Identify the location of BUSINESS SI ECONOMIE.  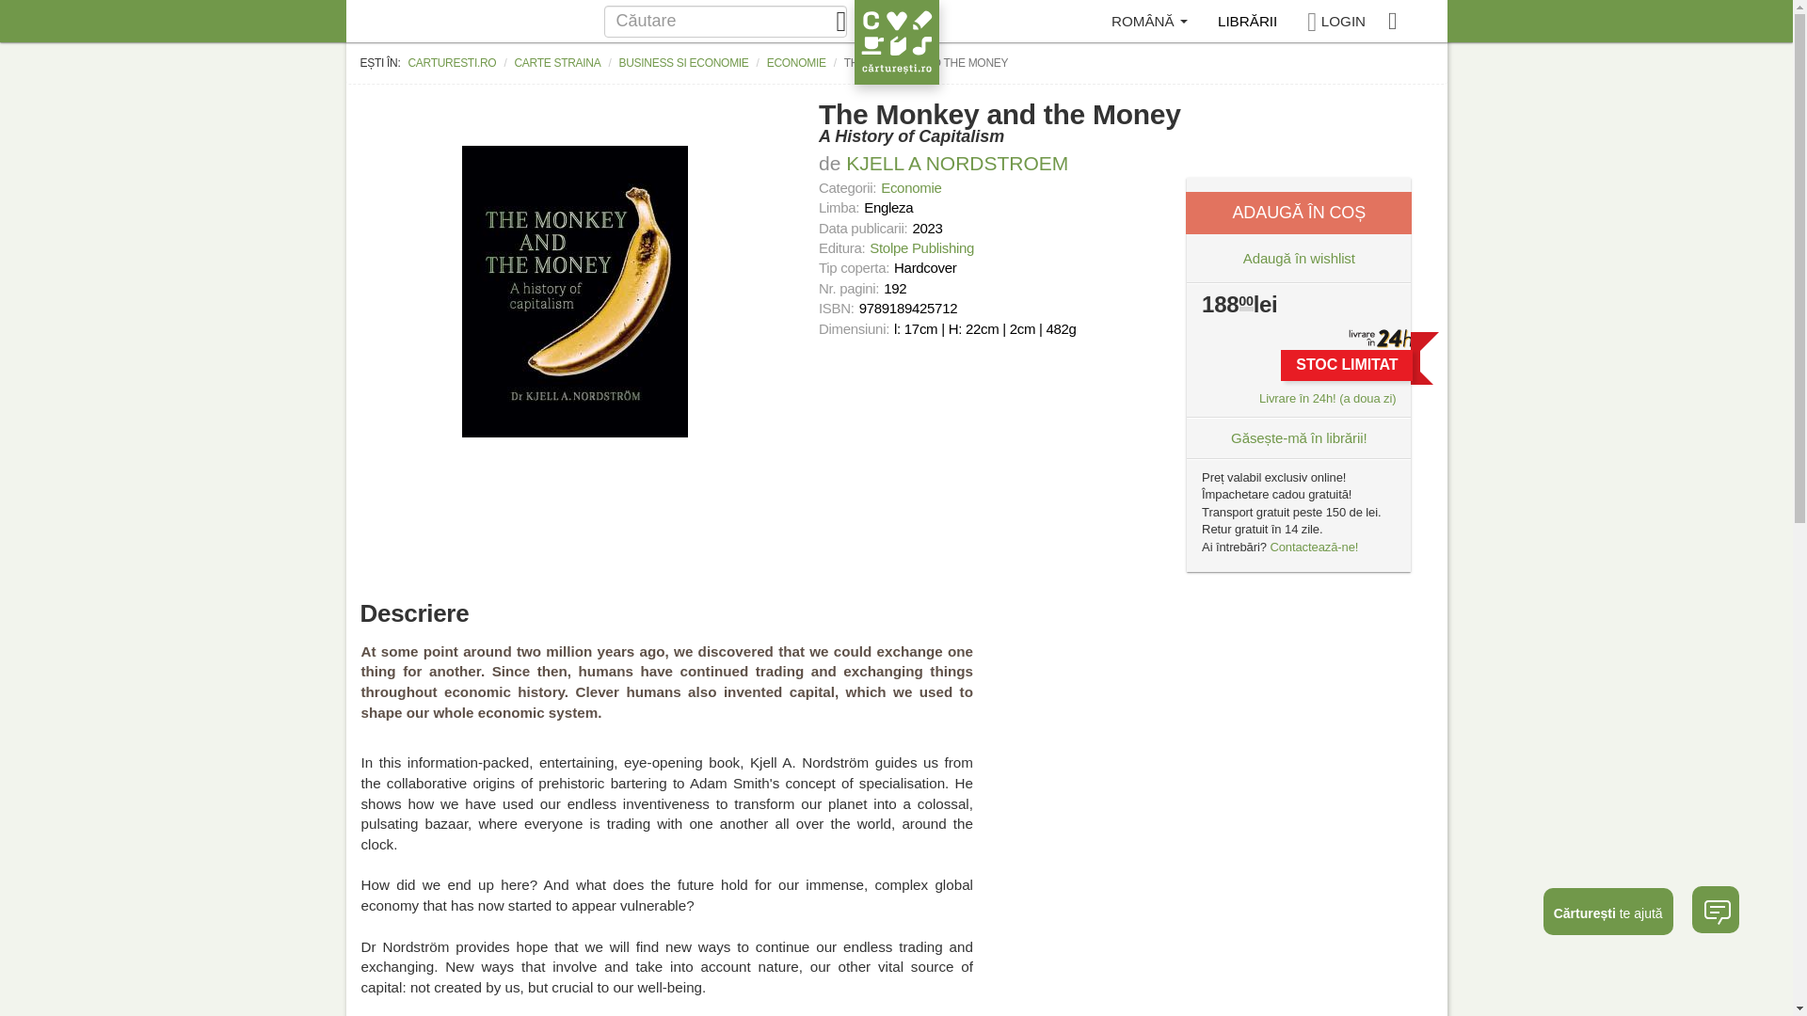
(683, 62).